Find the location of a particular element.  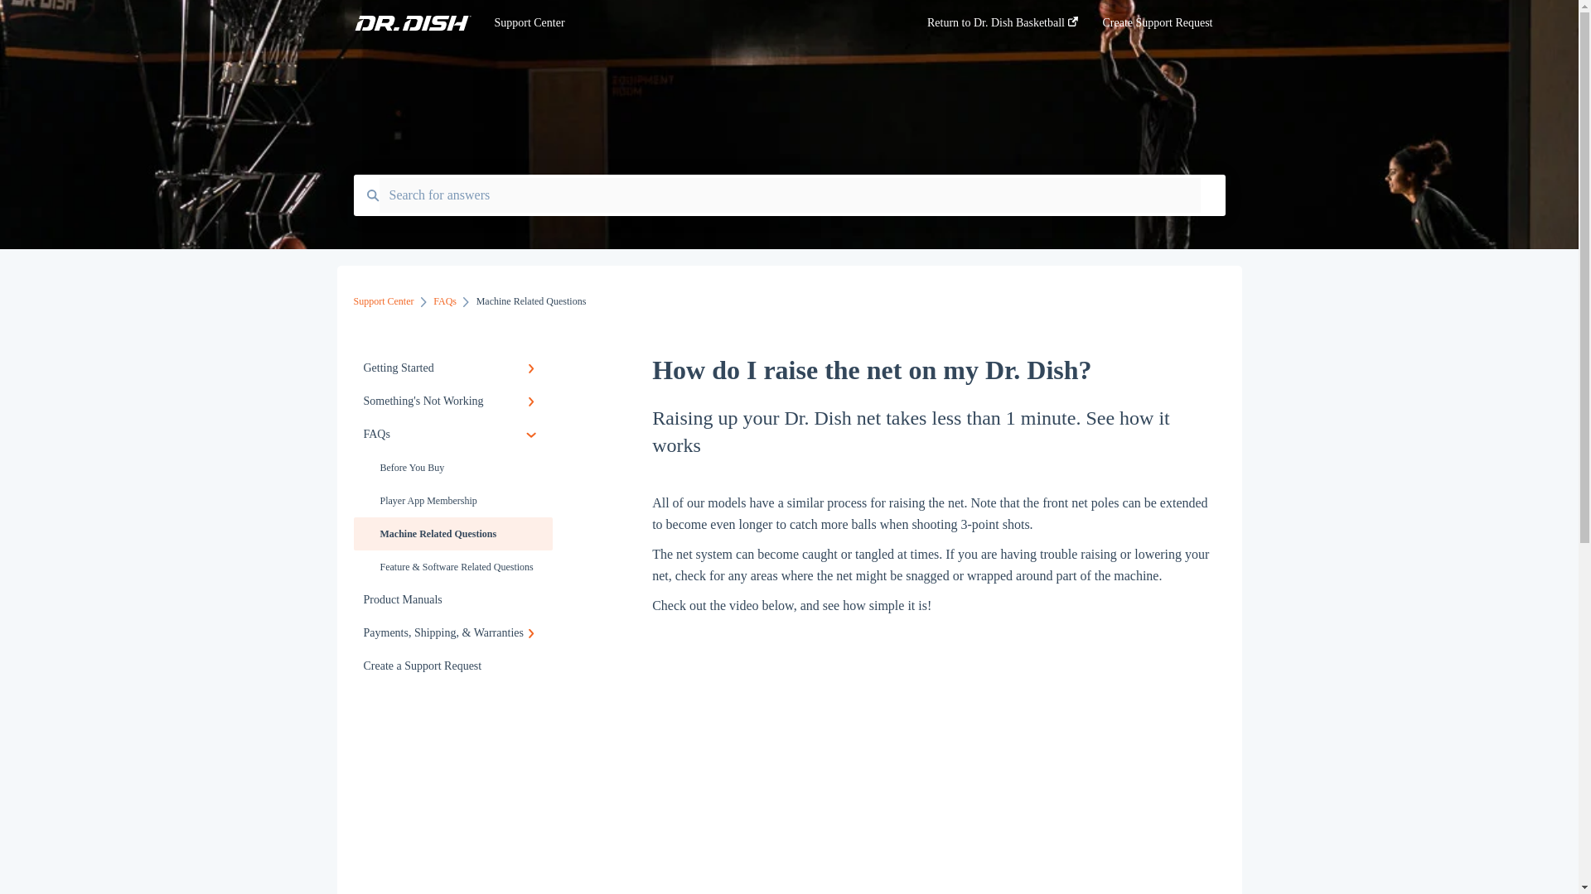

Create Support Request is located at coordinates (1157, 27).